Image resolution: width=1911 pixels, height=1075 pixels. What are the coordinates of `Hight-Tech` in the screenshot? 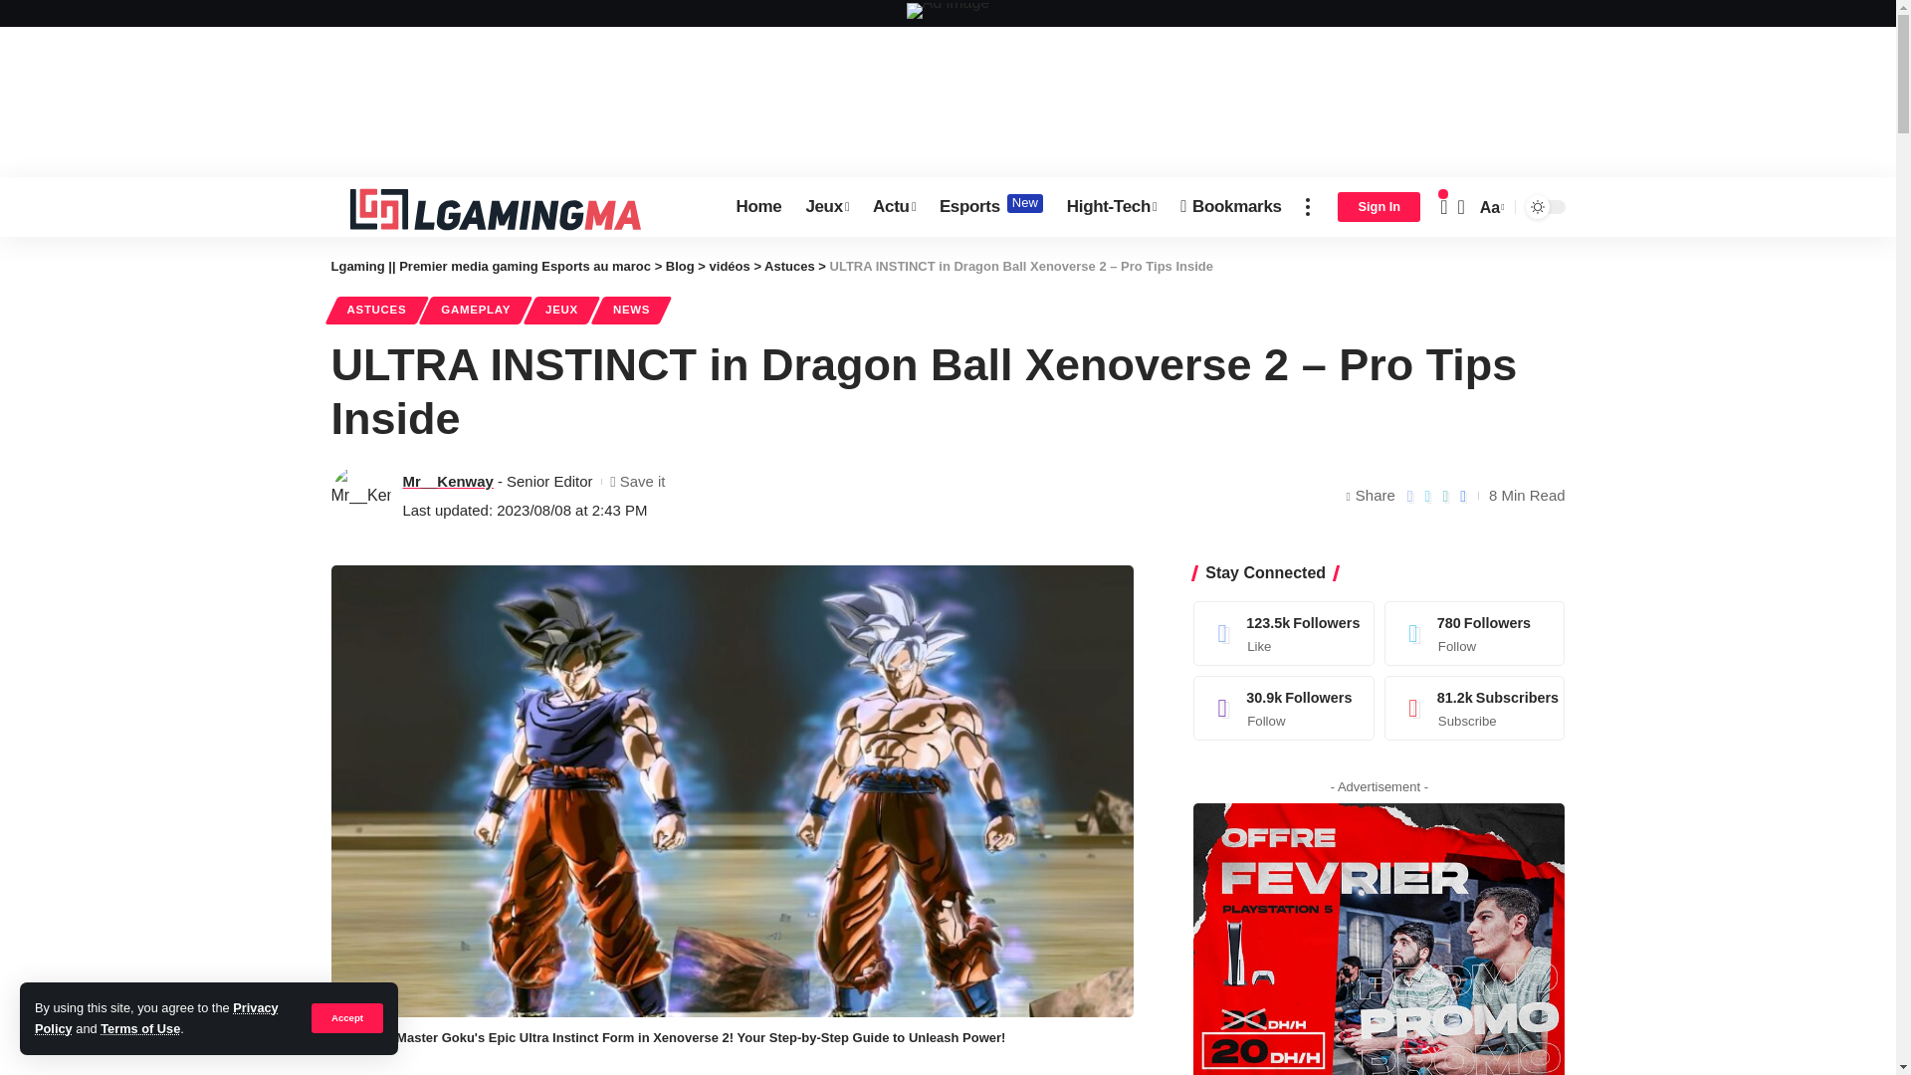 It's located at (758, 207).